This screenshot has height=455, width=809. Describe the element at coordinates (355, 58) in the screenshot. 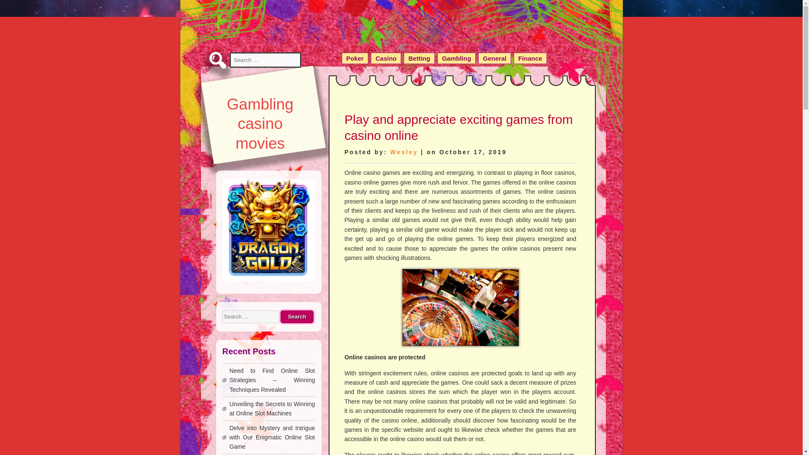

I see `Poker` at that location.